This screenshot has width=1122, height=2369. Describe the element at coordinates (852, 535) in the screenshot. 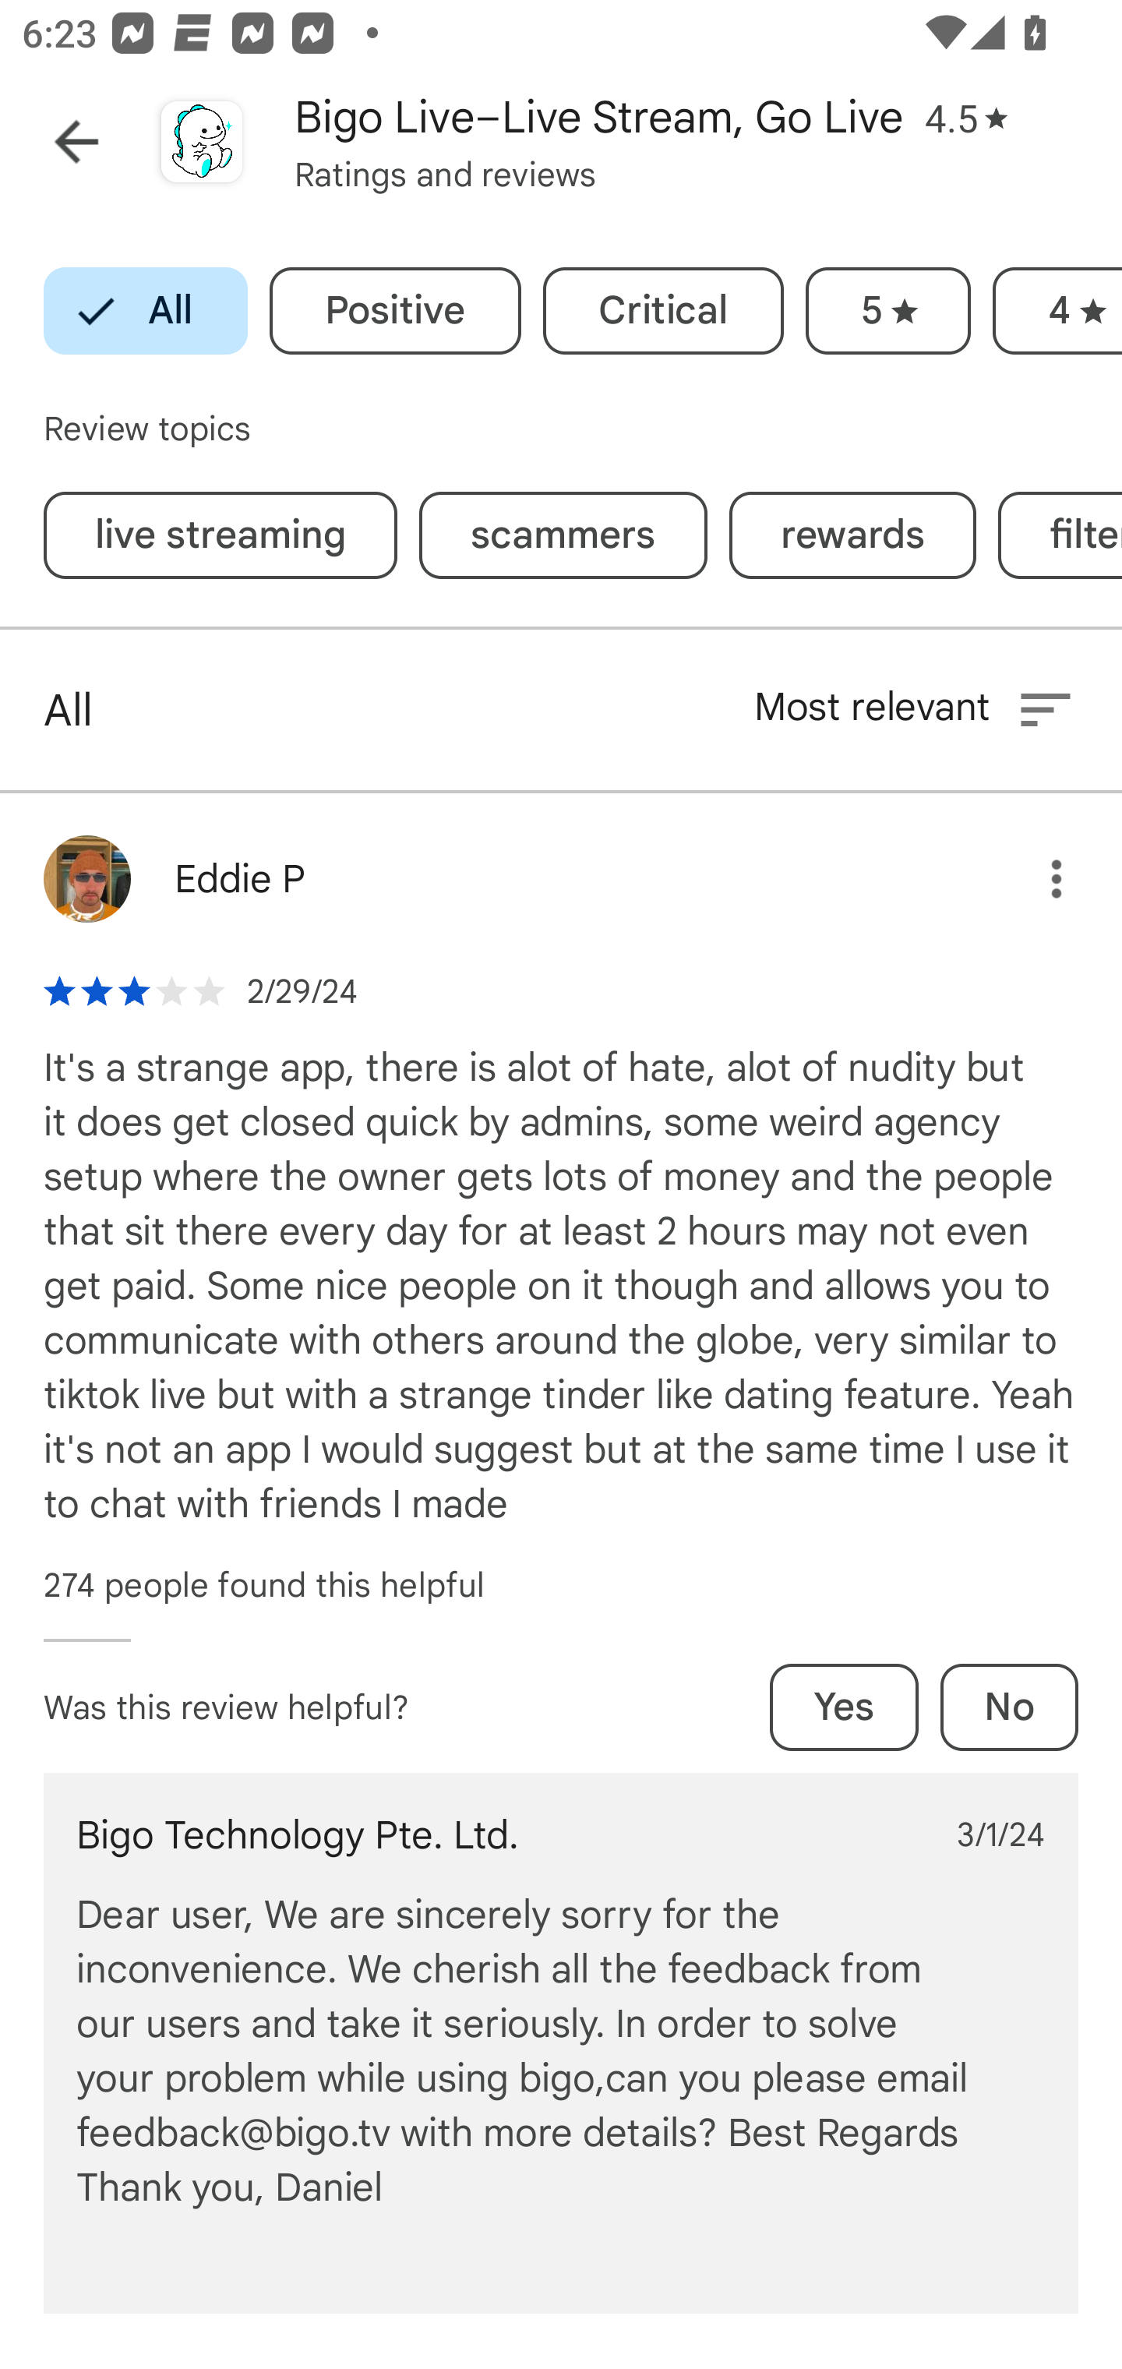

I see `rewards` at that location.